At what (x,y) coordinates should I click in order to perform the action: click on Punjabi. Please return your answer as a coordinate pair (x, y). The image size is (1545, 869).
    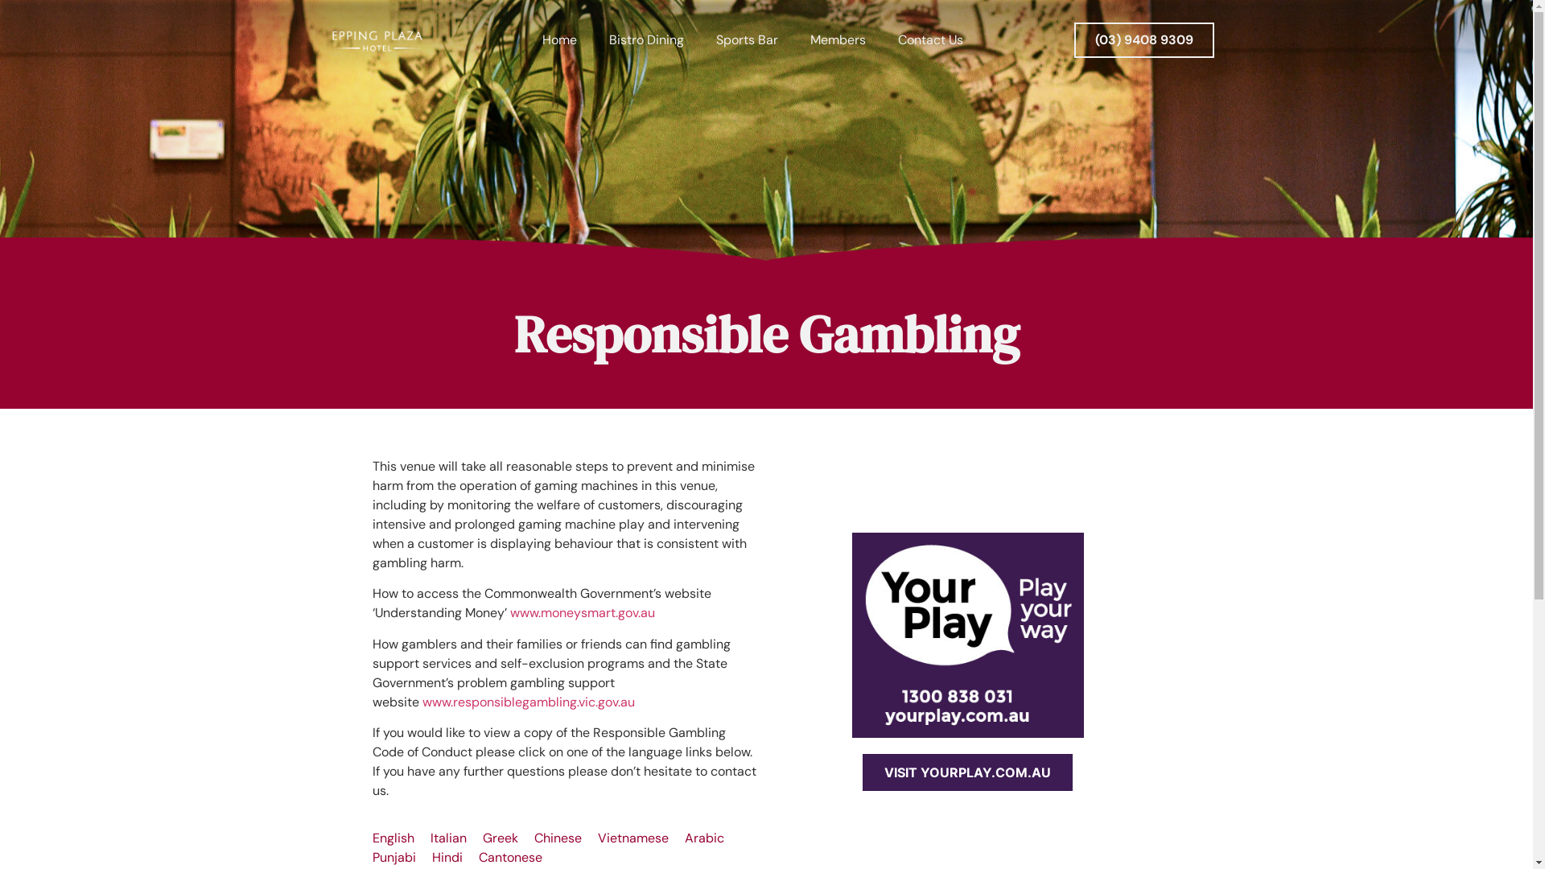
    Looking at the image, I should click on (393, 858).